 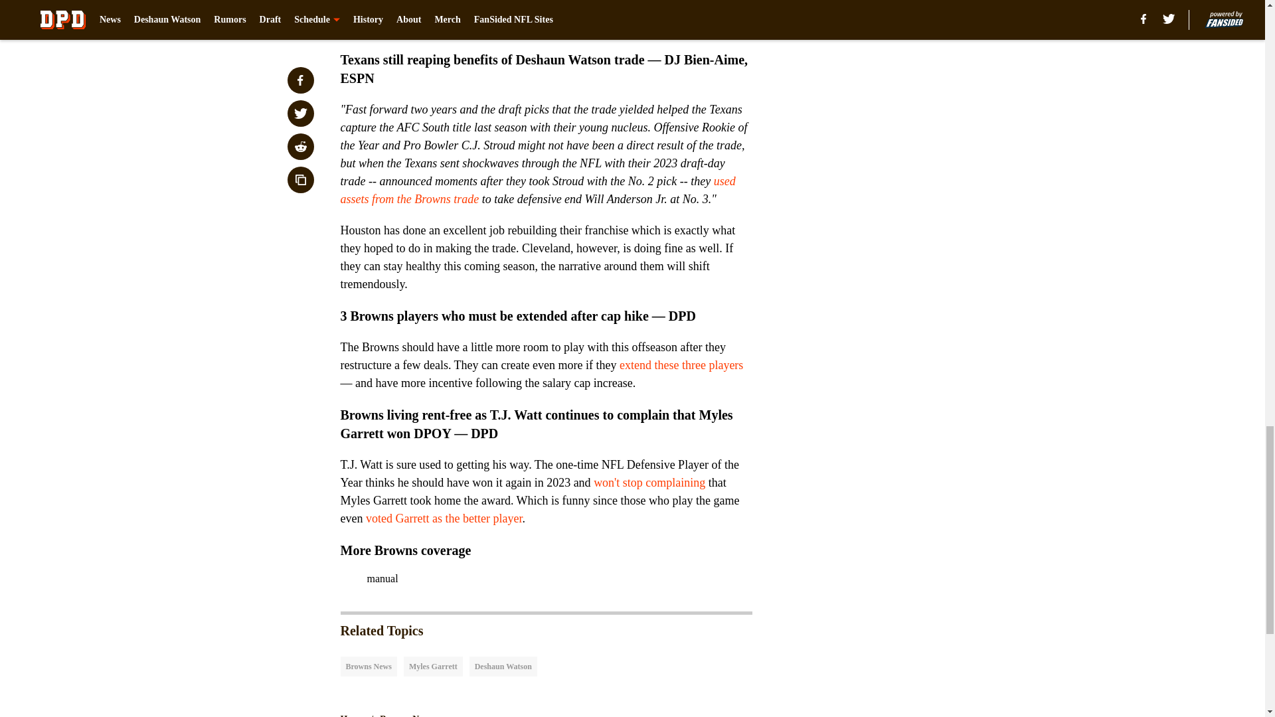 What do you see at coordinates (368, 667) in the screenshot?
I see `Browns News` at bounding box center [368, 667].